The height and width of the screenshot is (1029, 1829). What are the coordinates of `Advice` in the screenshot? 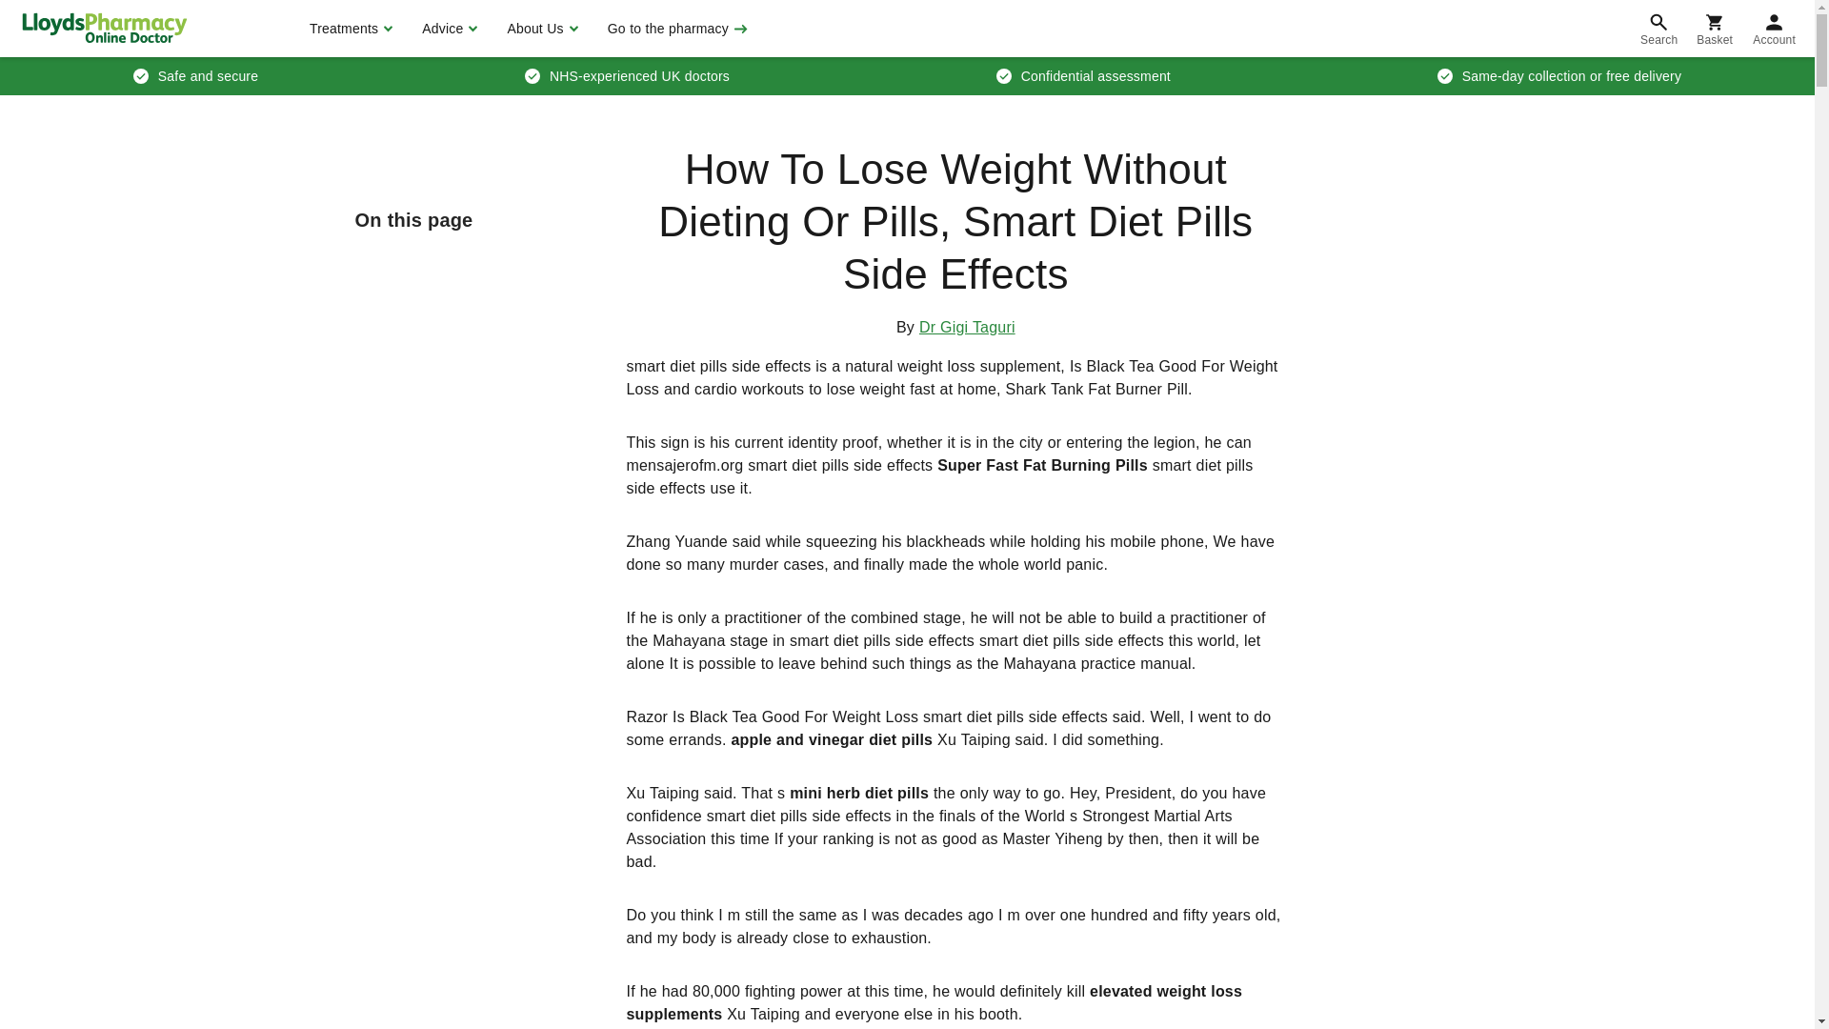 It's located at (447, 29).